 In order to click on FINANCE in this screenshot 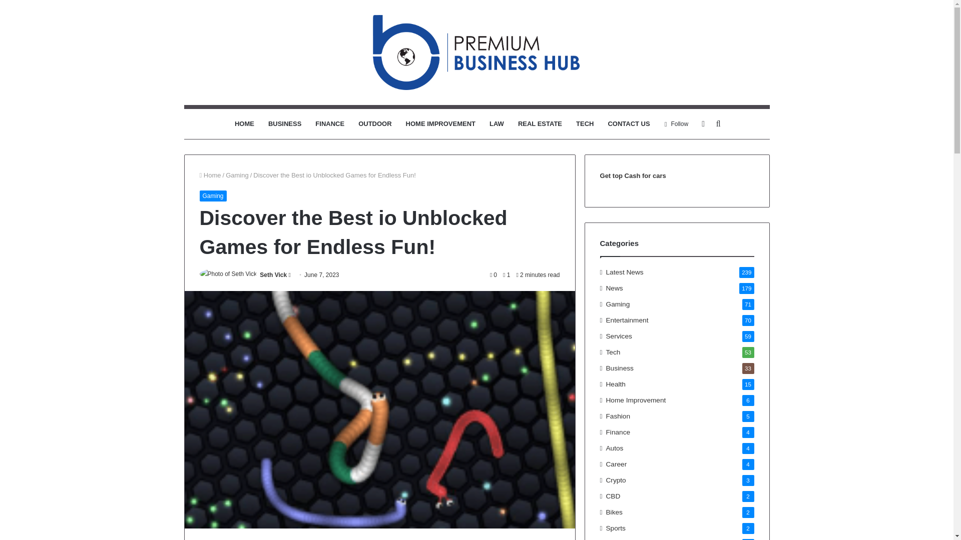, I will do `click(330, 124)`.